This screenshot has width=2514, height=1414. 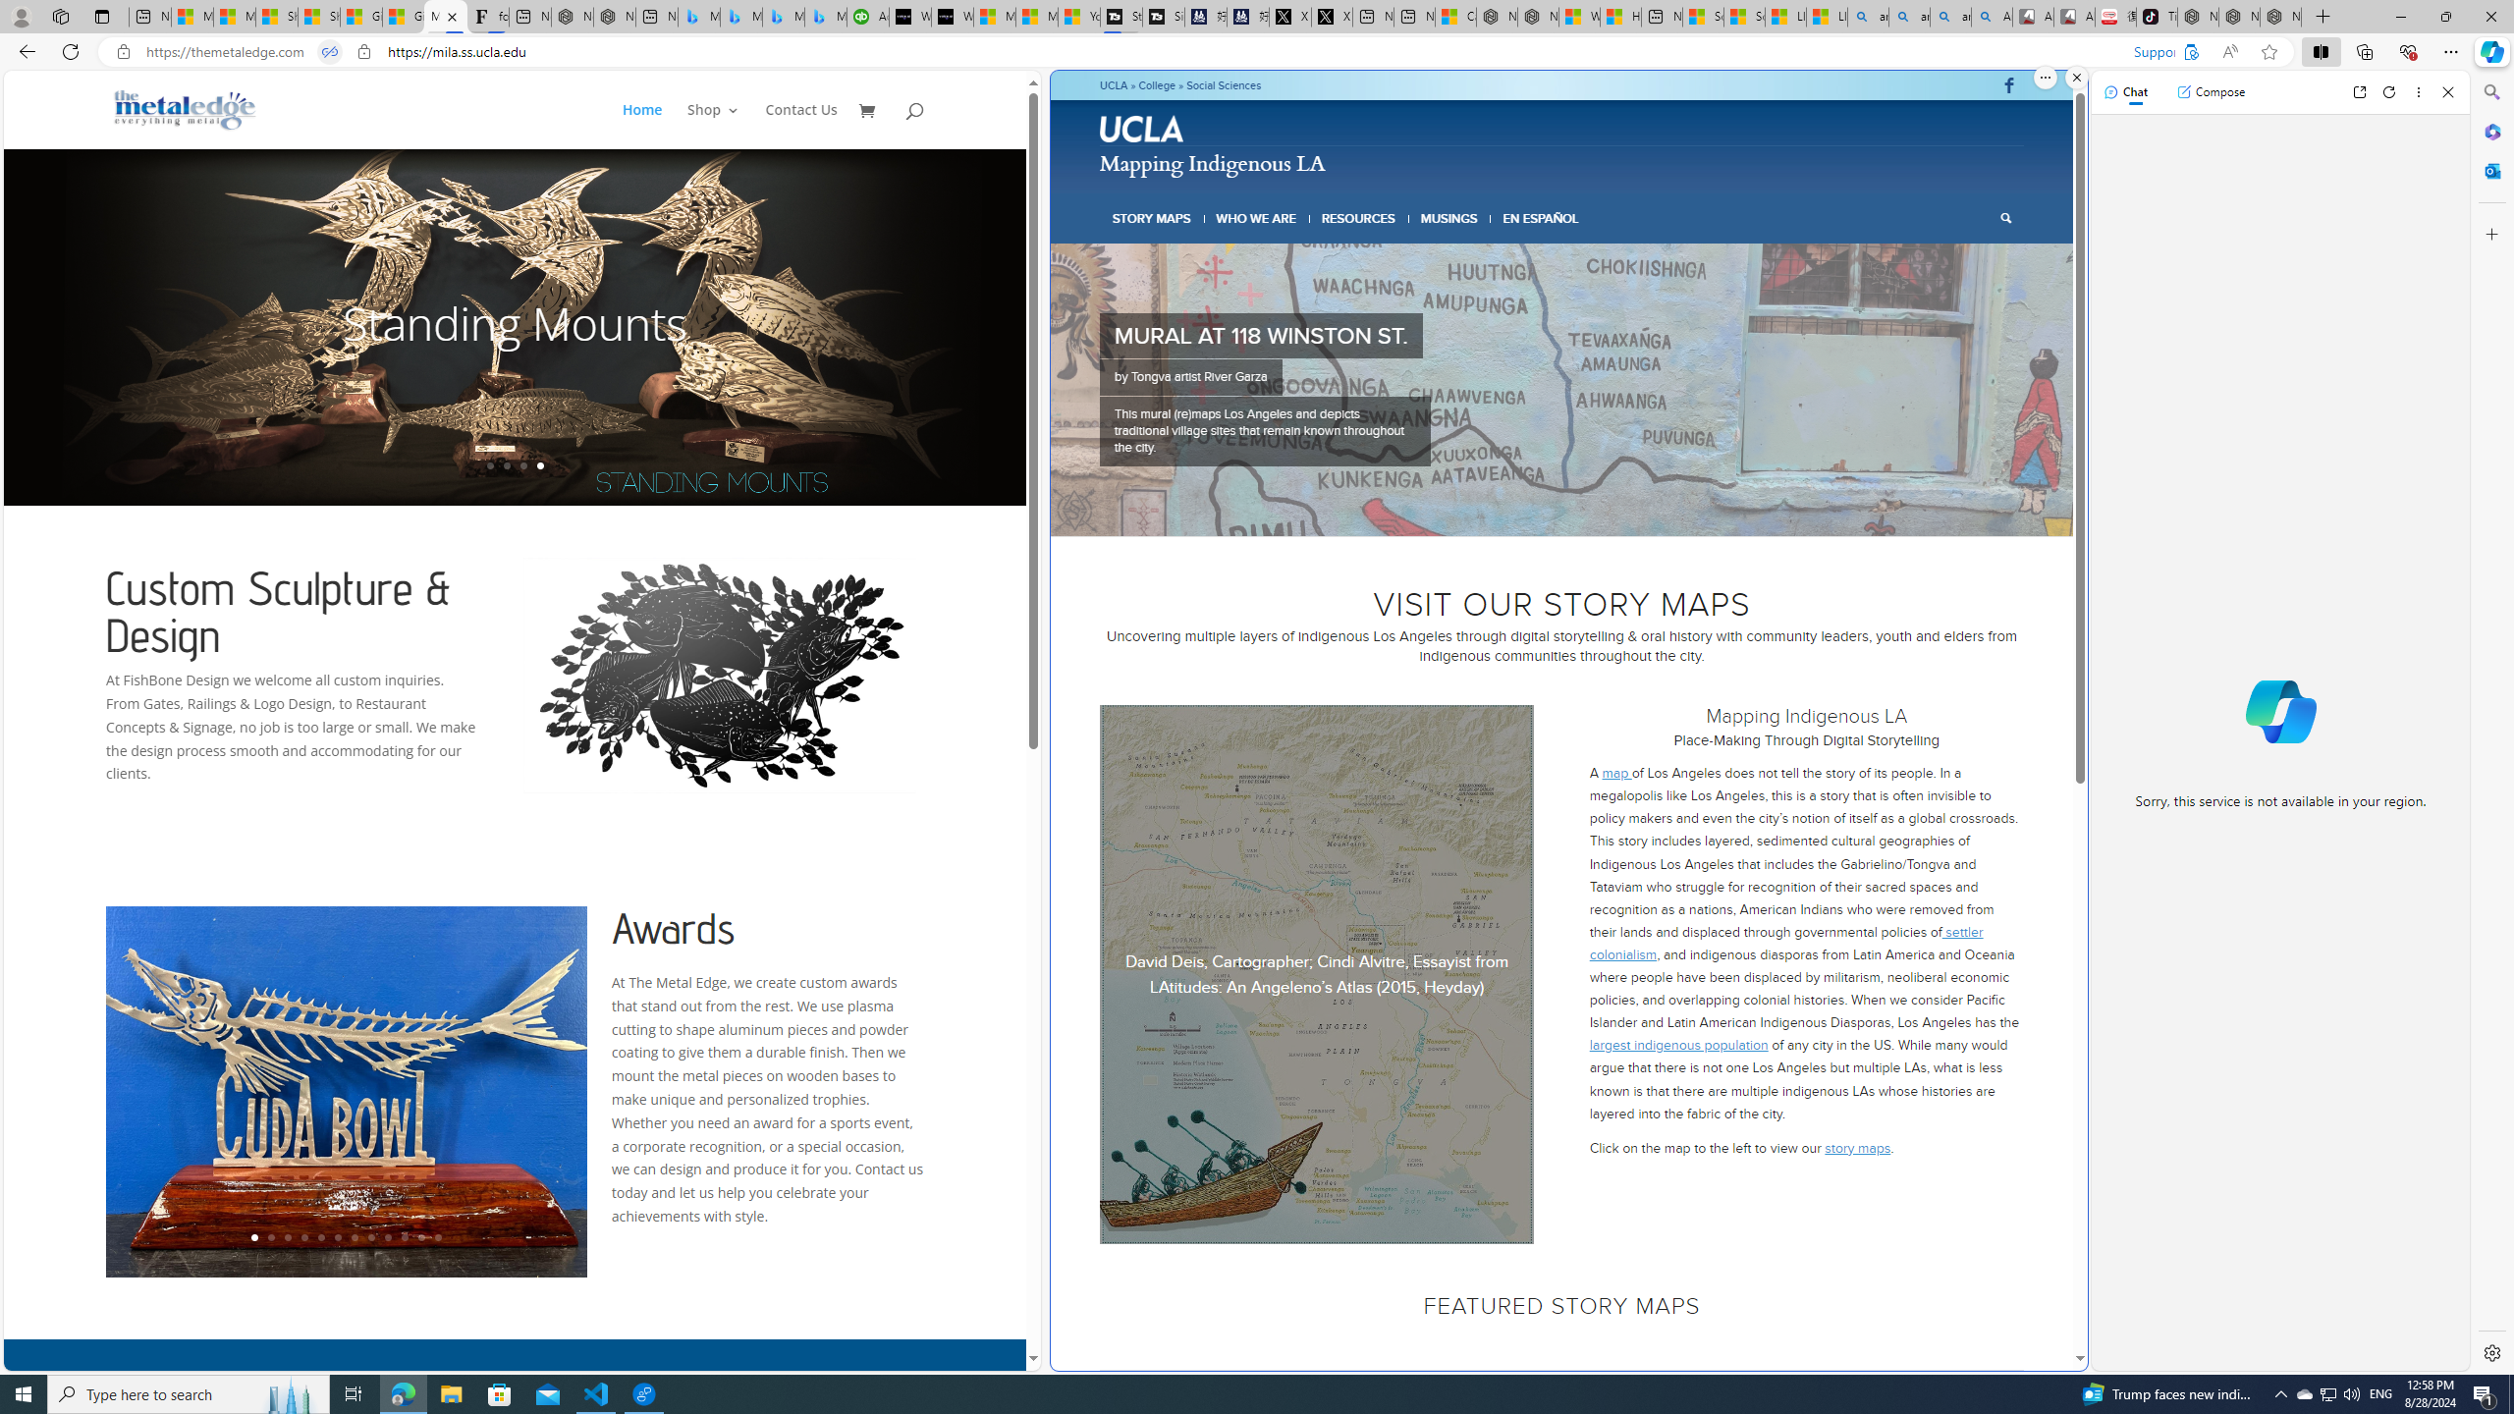 I want to click on Huge shark washes ashore at New York City beach | Watch, so click(x=1620, y=17).